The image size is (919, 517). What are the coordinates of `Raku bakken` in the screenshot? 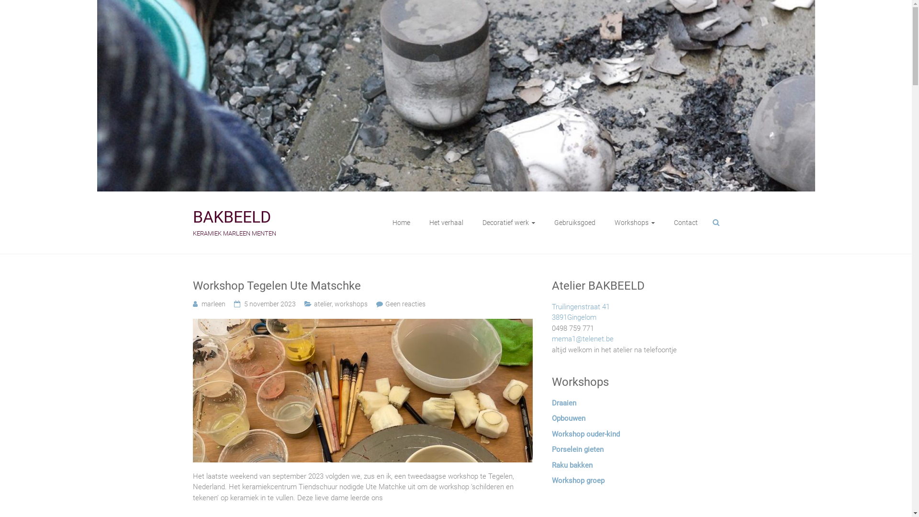 It's located at (572, 465).